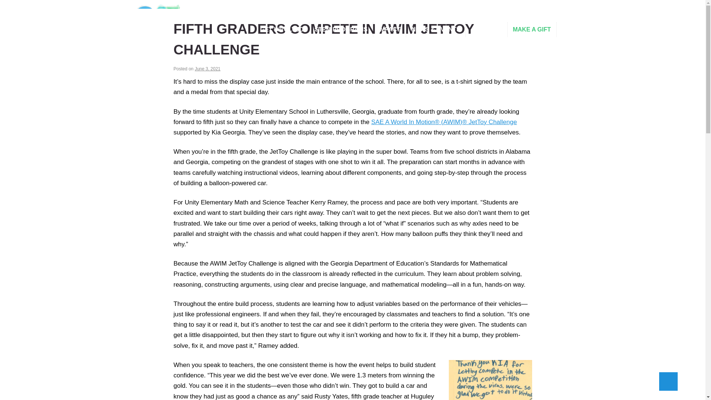  I want to click on Donor Login, so click(554, 7).